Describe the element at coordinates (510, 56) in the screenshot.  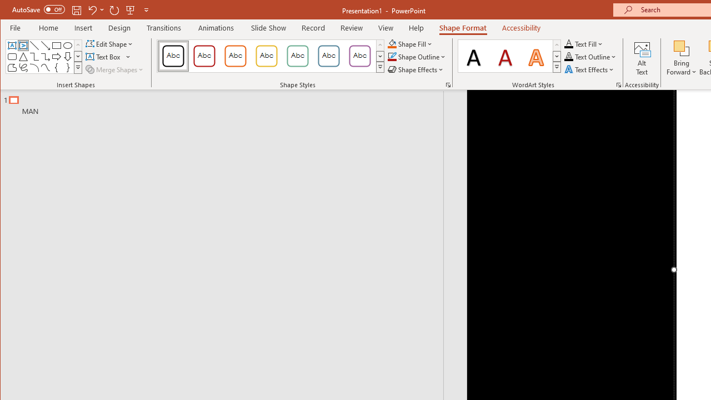
I see `AutomationID: TextStylesGallery` at that location.